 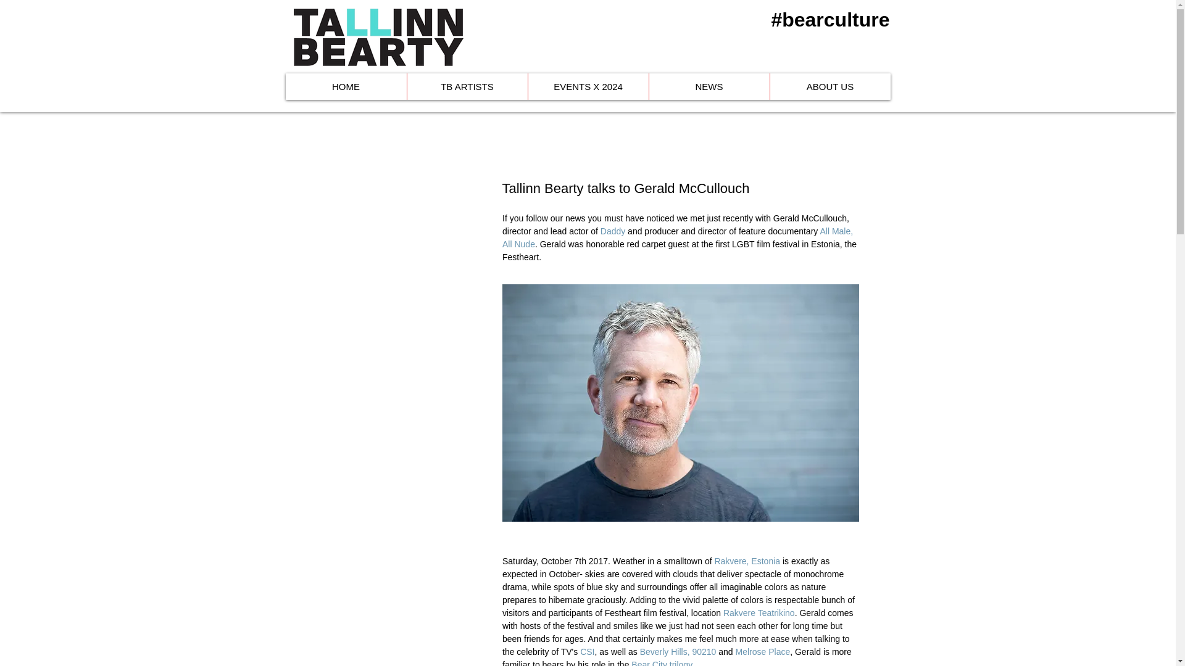 What do you see at coordinates (588, 651) in the screenshot?
I see `CSI` at bounding box center [588, 651].